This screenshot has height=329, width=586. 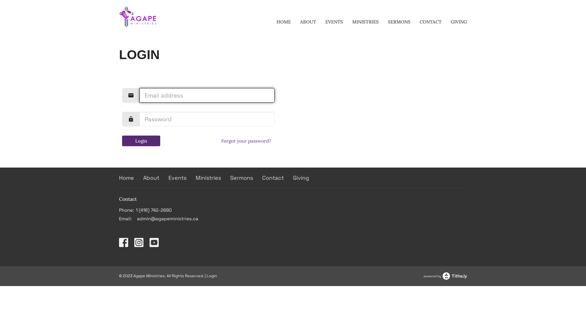 What do you see at coordinates (126, 178) in the screenshot?
I see `Home` at bounding box center [126, 178].